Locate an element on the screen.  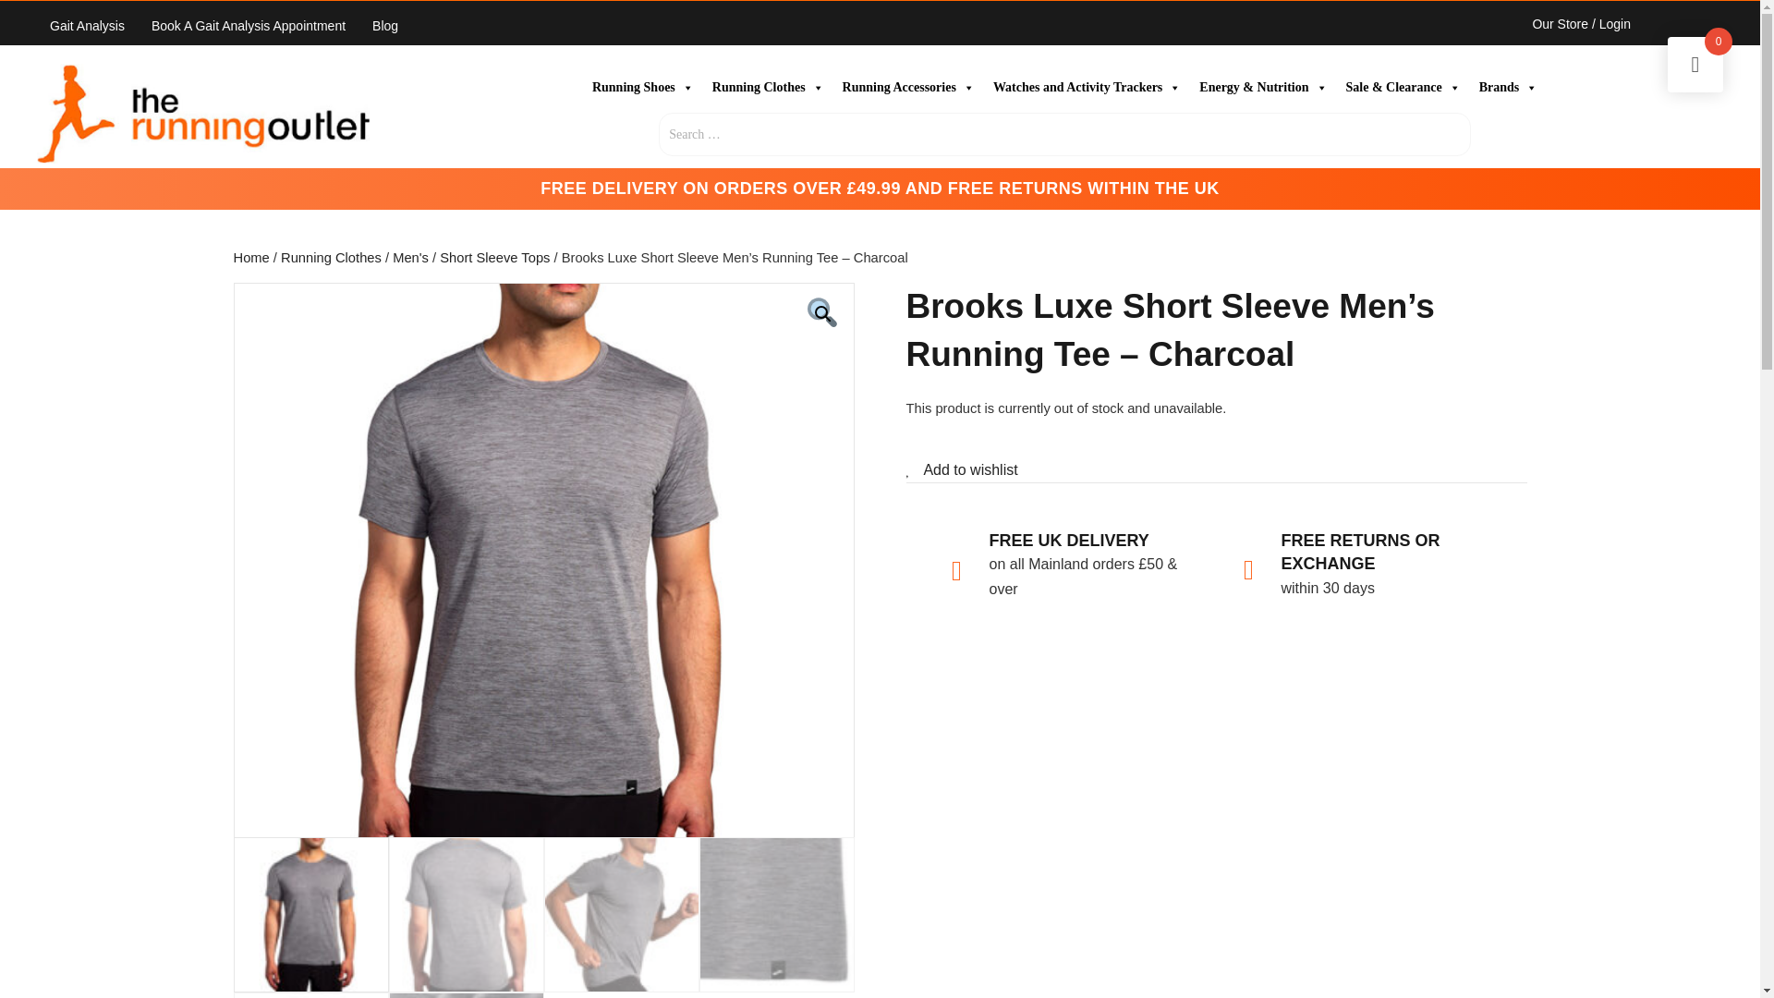
Book A Gait Analysis Appointment is located at coordinates (248, 27).